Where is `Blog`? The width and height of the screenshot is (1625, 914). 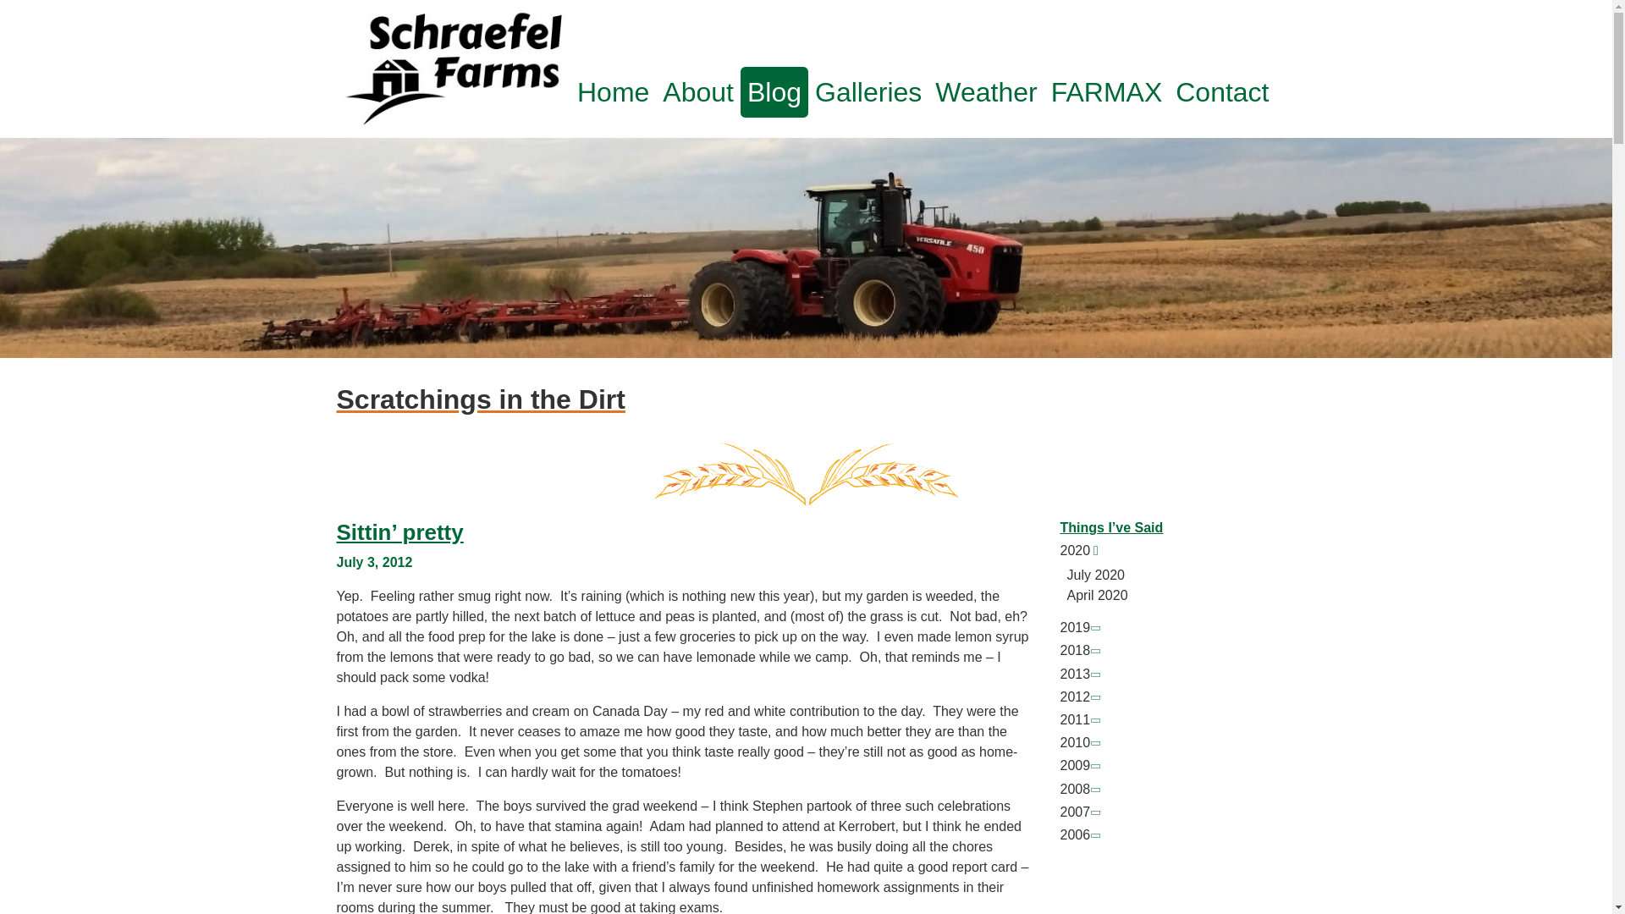 Blog is located at coordinates (774, 91).